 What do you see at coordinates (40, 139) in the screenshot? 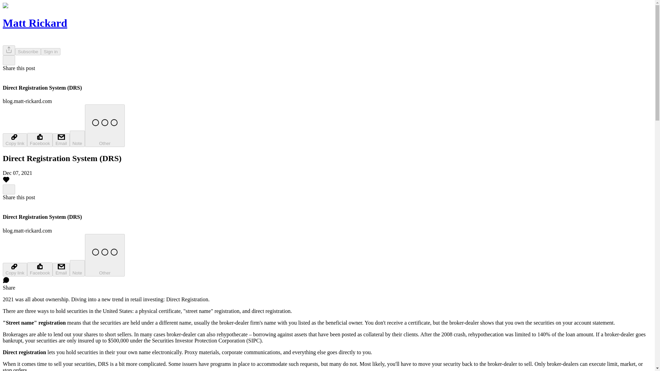
I see `Facebook` at bounding box center [40, 139].